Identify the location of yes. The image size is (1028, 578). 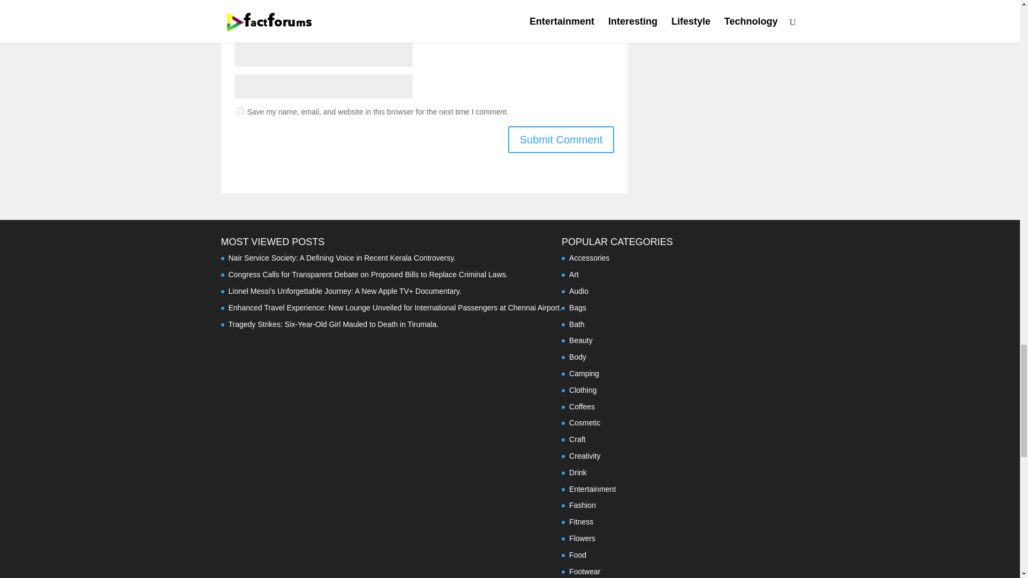
(240, 110).